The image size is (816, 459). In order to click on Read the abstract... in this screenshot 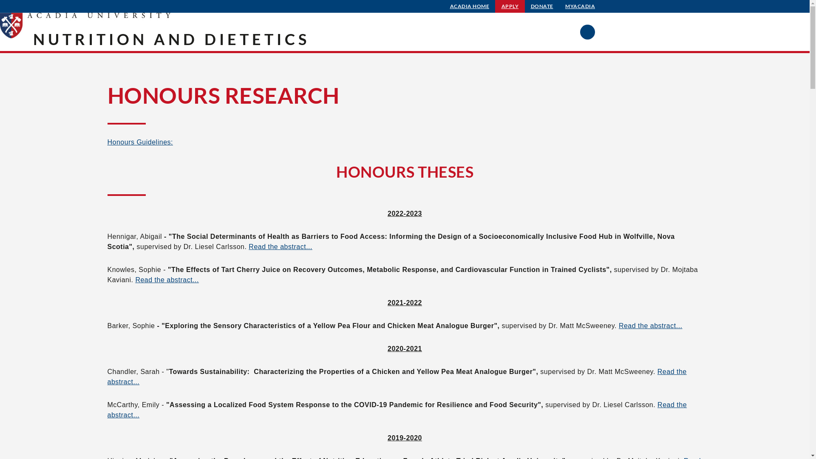, I will do `click(651, 326)`.